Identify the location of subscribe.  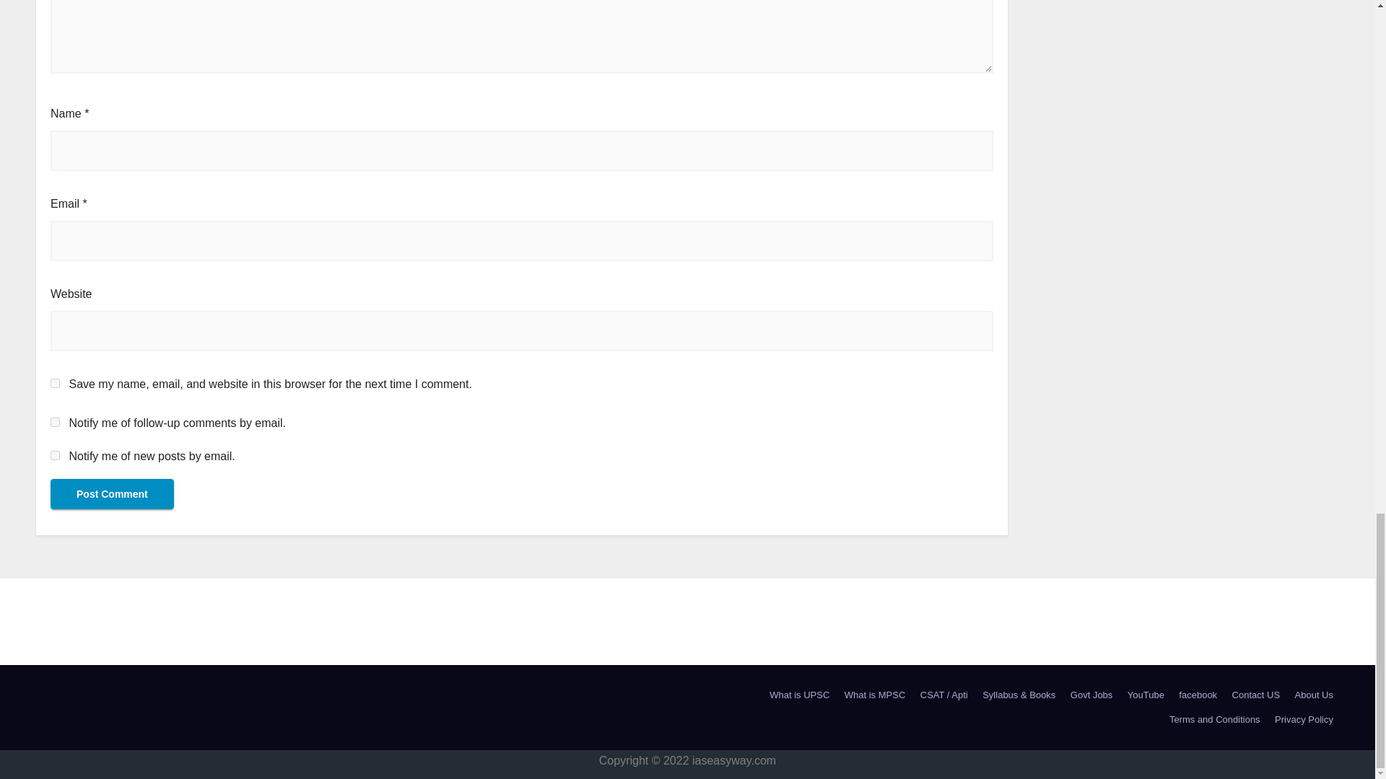
(55, 421).